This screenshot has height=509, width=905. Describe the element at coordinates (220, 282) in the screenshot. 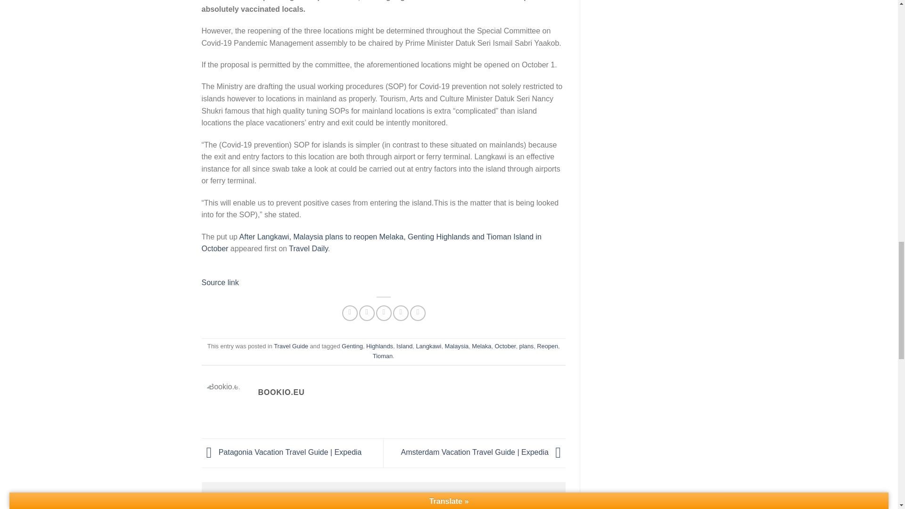

I see `Source link` at that location.